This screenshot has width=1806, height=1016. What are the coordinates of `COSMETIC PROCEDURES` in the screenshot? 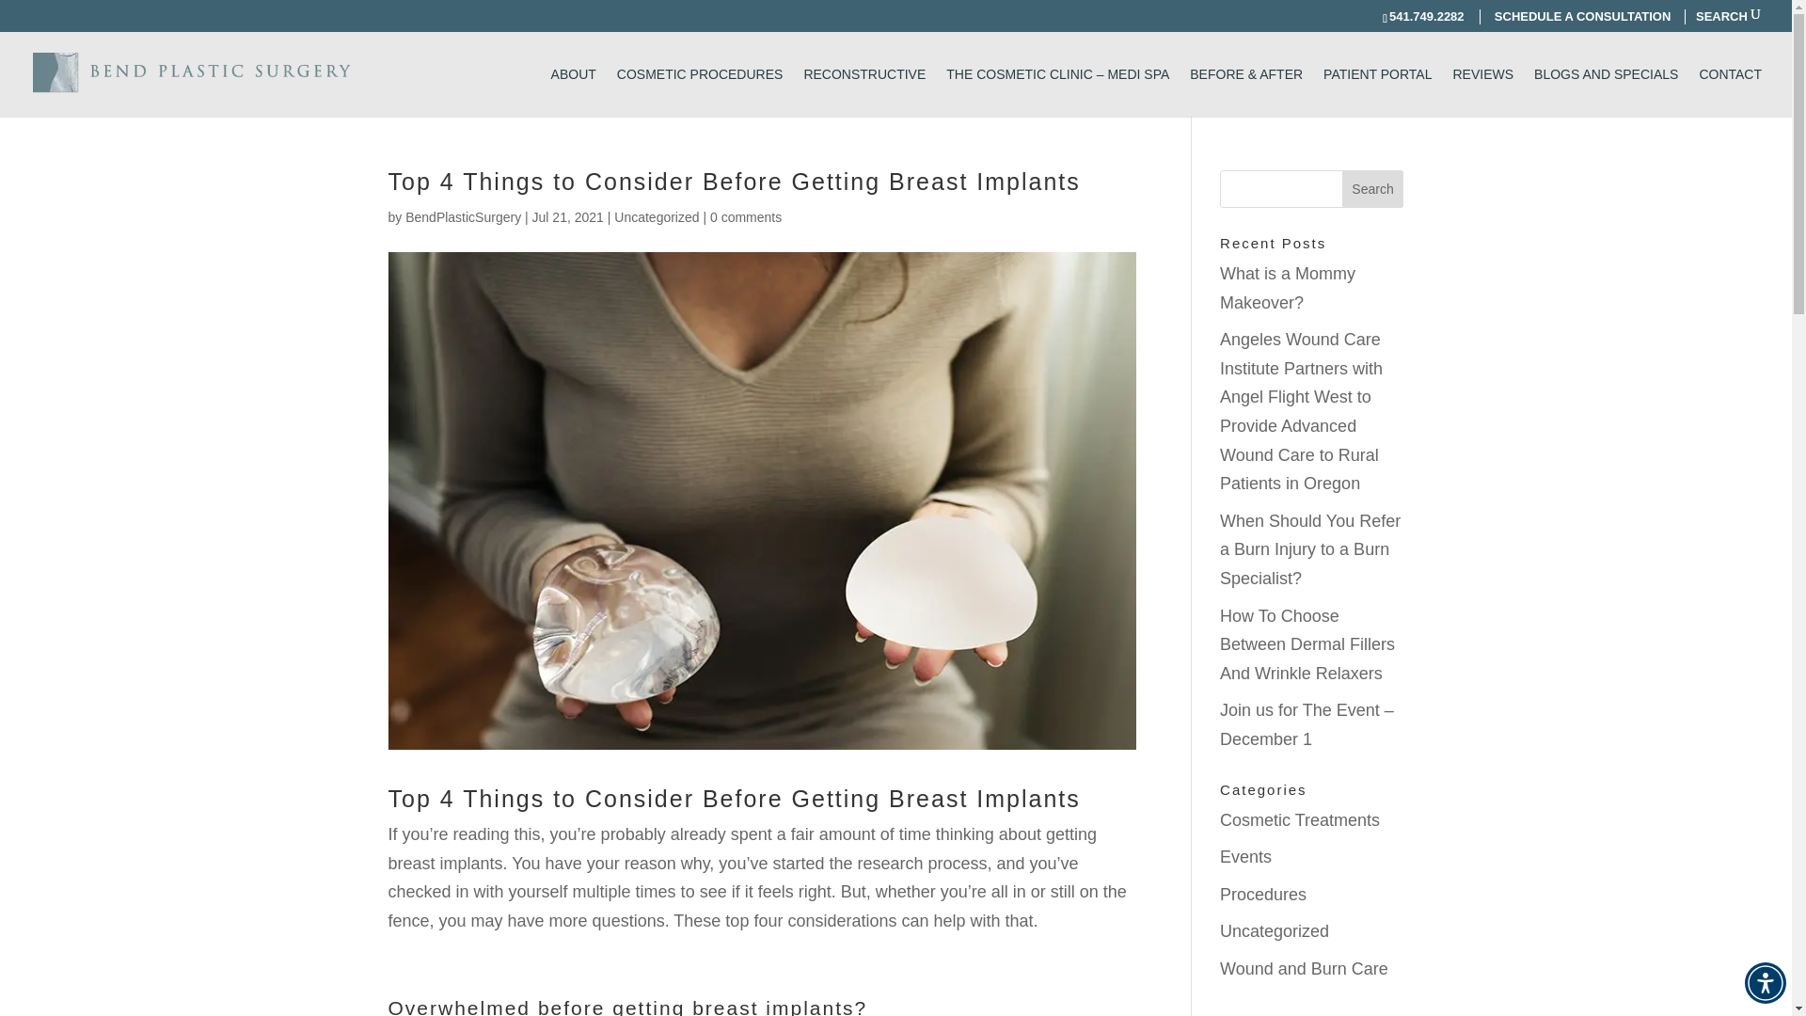 It's located at (700, 92).